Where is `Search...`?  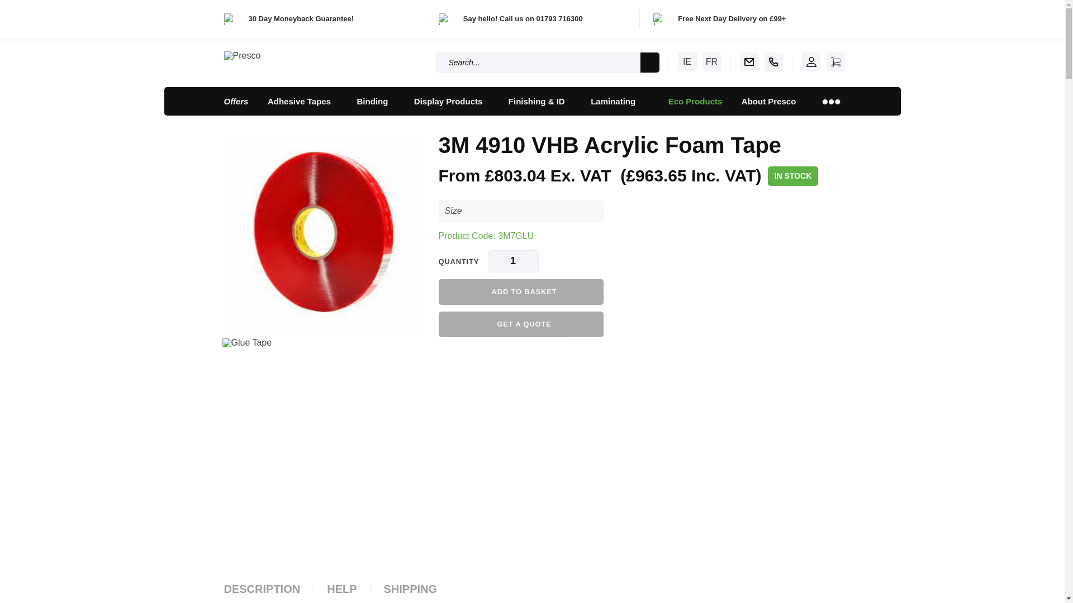
Search... is located at coordinates (538, 62).